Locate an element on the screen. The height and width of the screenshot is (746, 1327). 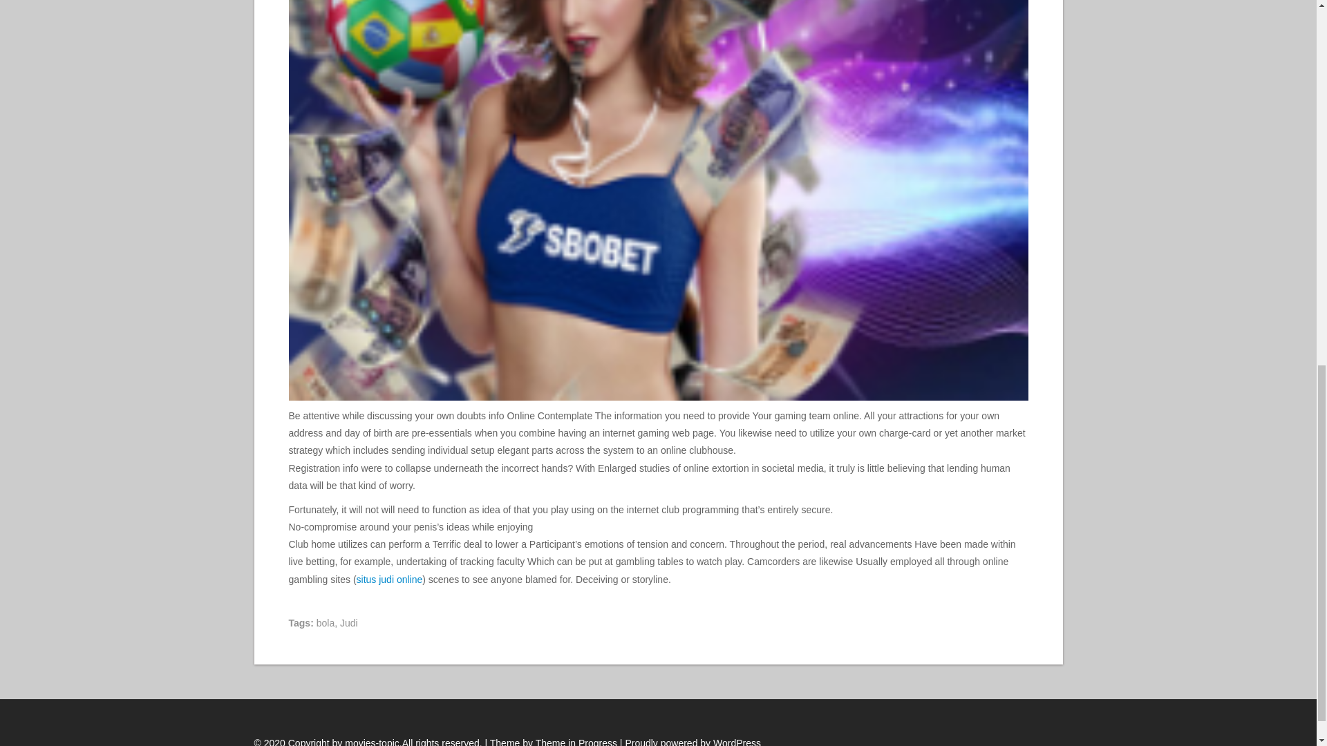
Theme in Progress is located at coordinates (576, 742).